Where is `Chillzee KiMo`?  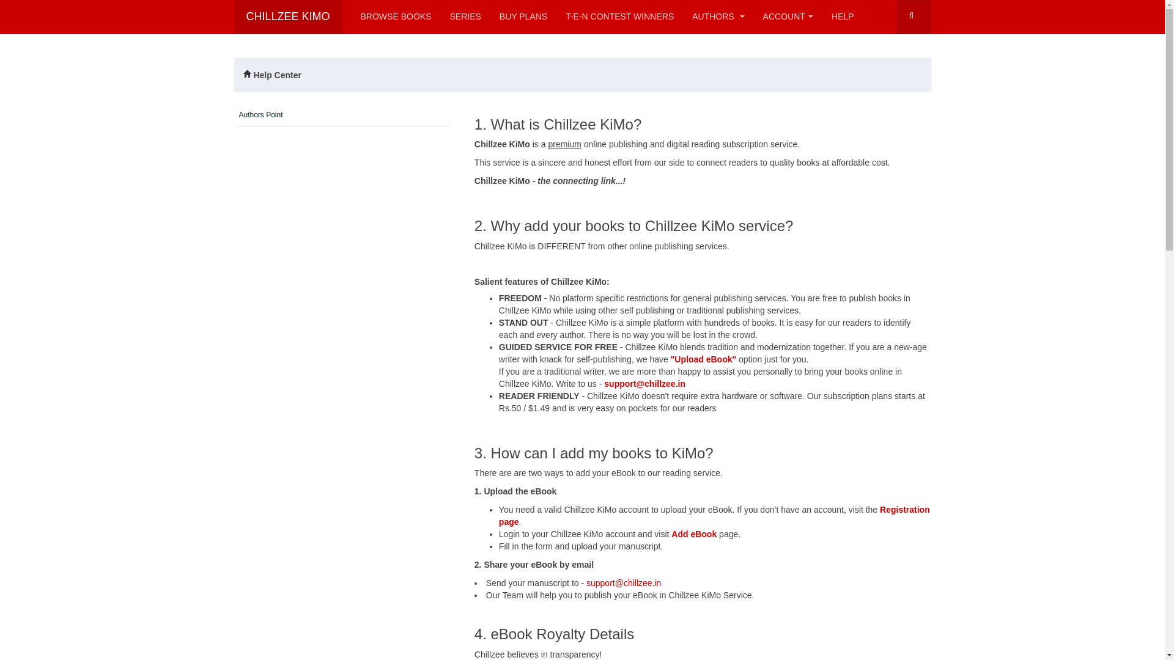
Chillzee KiMo is located at coordinates (287, 17).